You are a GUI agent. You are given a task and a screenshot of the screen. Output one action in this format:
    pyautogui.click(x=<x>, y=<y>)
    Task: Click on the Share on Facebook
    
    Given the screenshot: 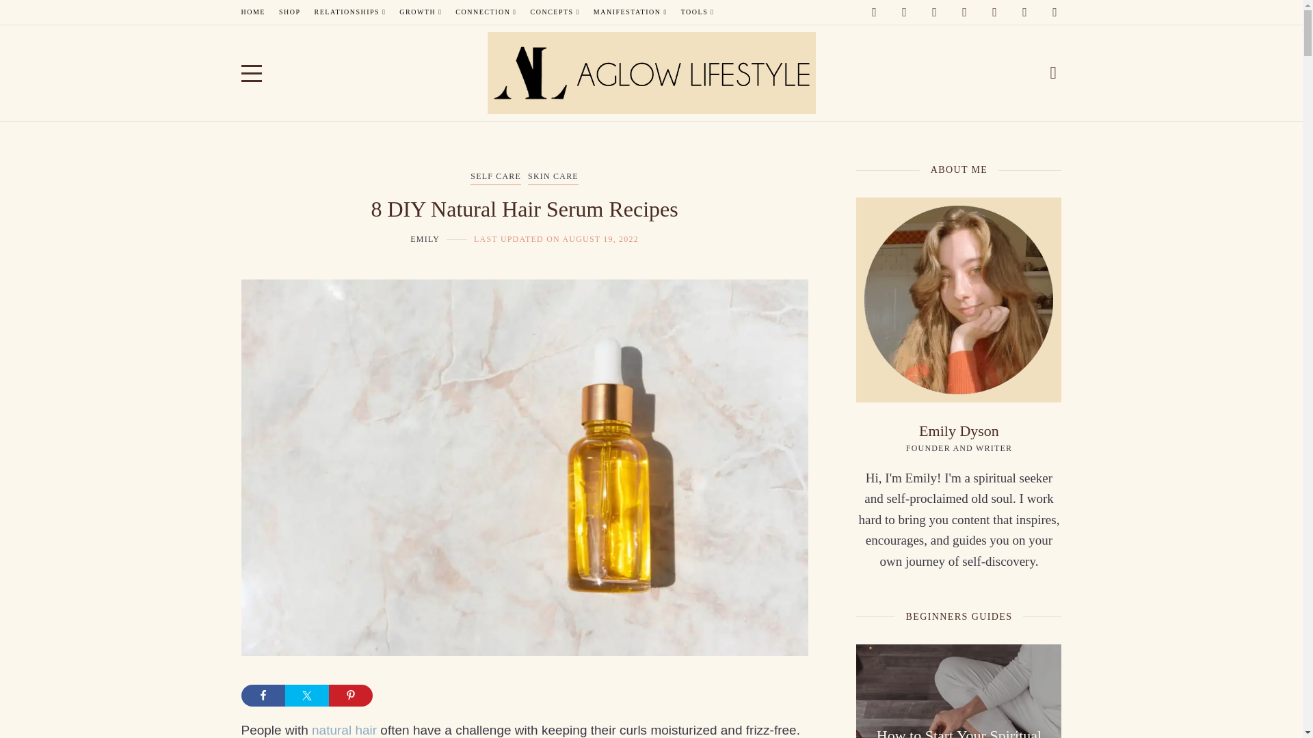 What is the action you would take?
    pyautogui.click(x=263, y=696)
    